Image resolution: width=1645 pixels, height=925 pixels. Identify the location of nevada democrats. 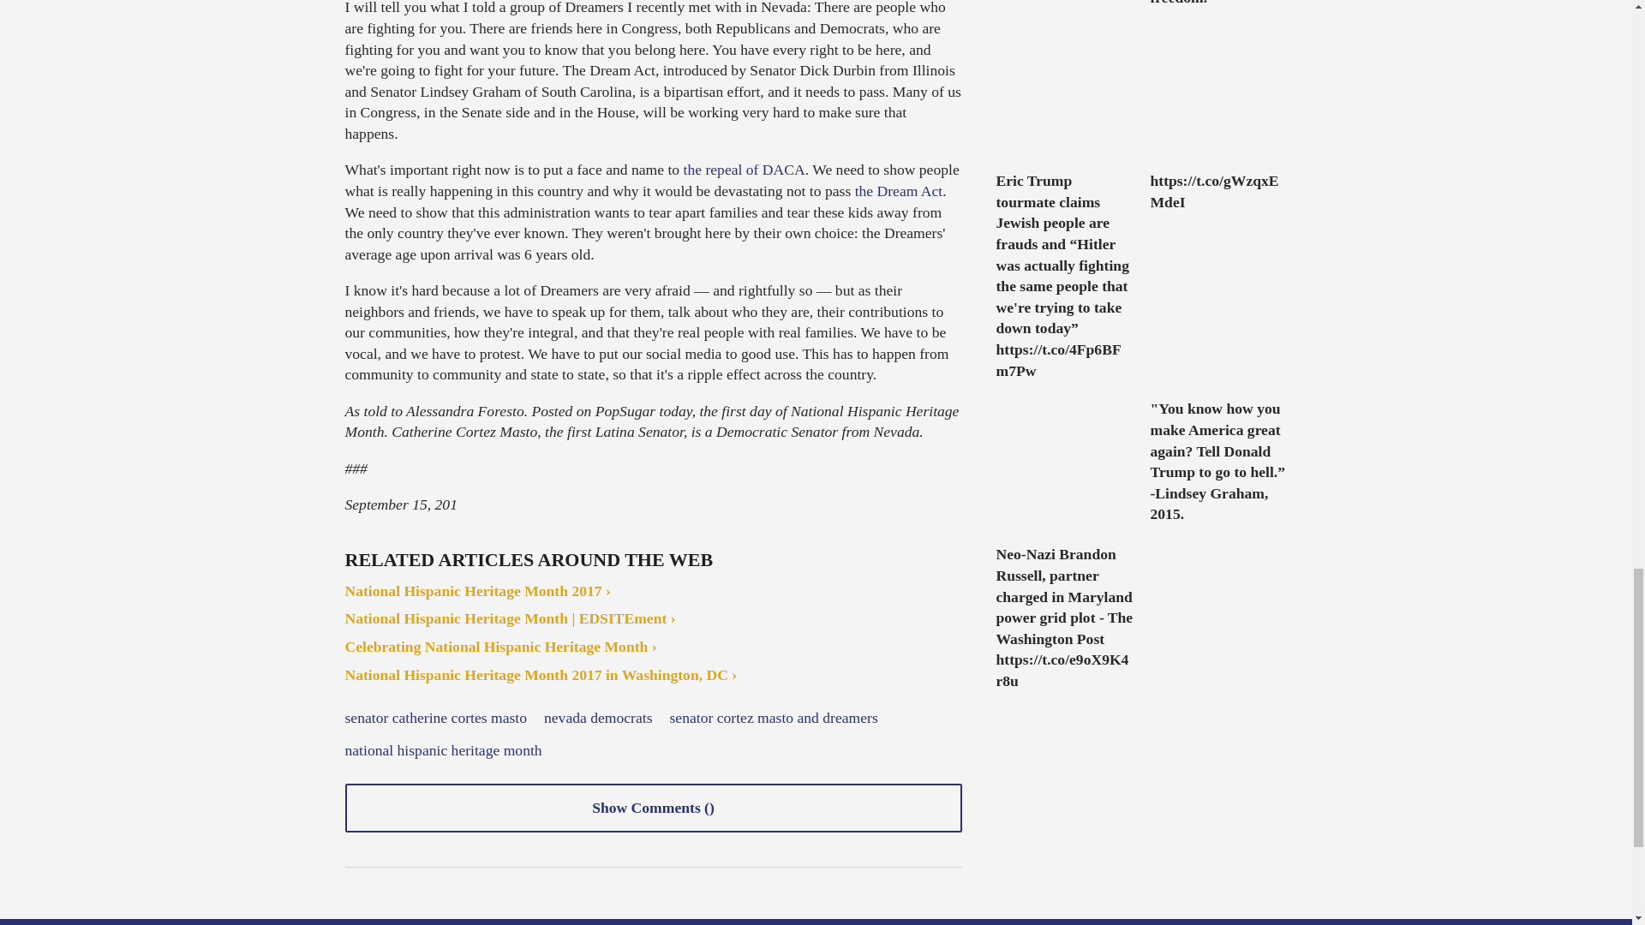
(598, 718).